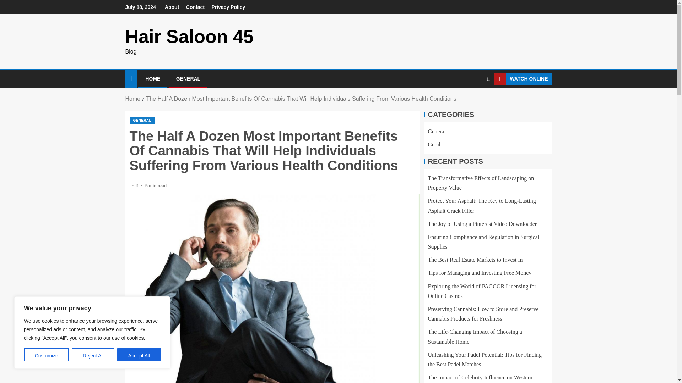 The width and height of the screenshot is (682, 383). Describe the element at coordinates (195, 7) in the screenshot. I see `Contact` at that location.